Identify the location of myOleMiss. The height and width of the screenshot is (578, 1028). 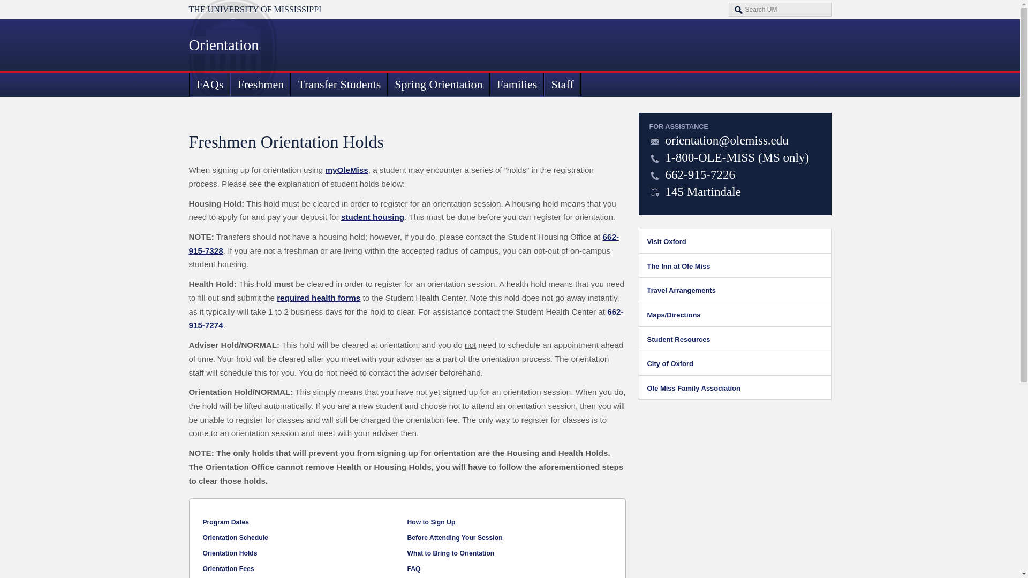
(346, 170).